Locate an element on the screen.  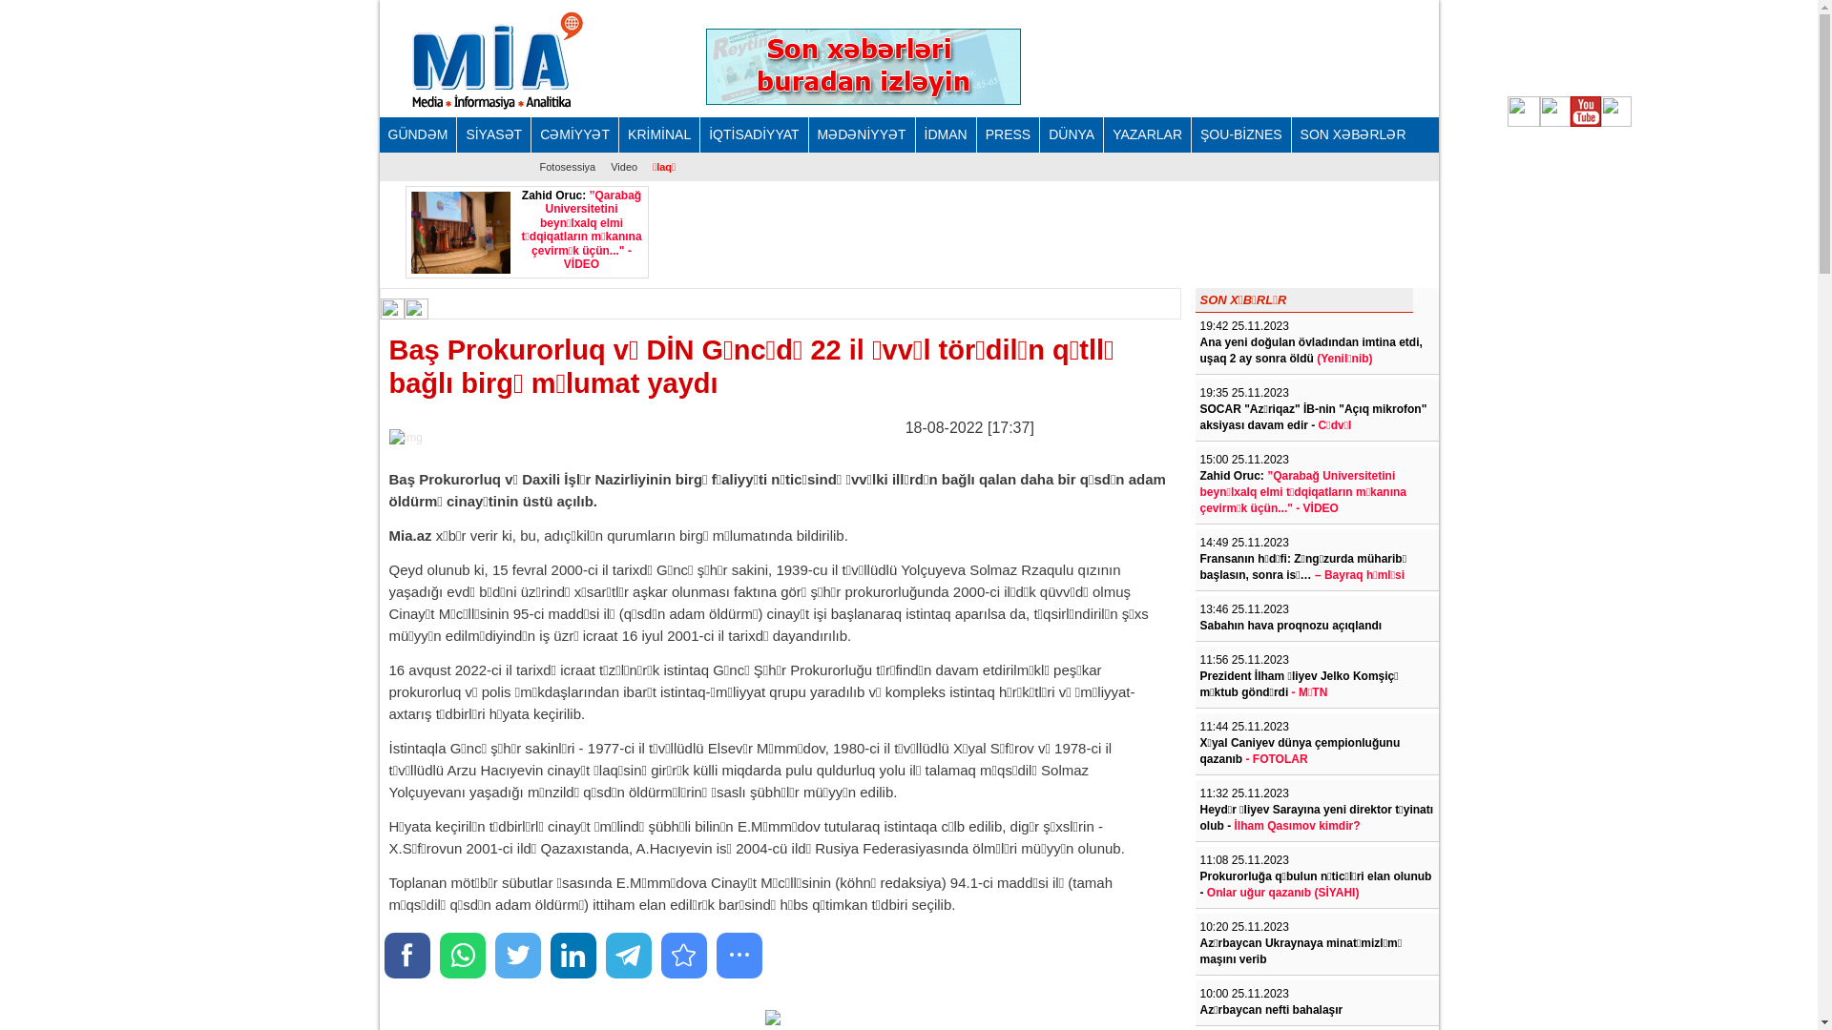
Share to WhatsApp is located at coordinates (462, 956).